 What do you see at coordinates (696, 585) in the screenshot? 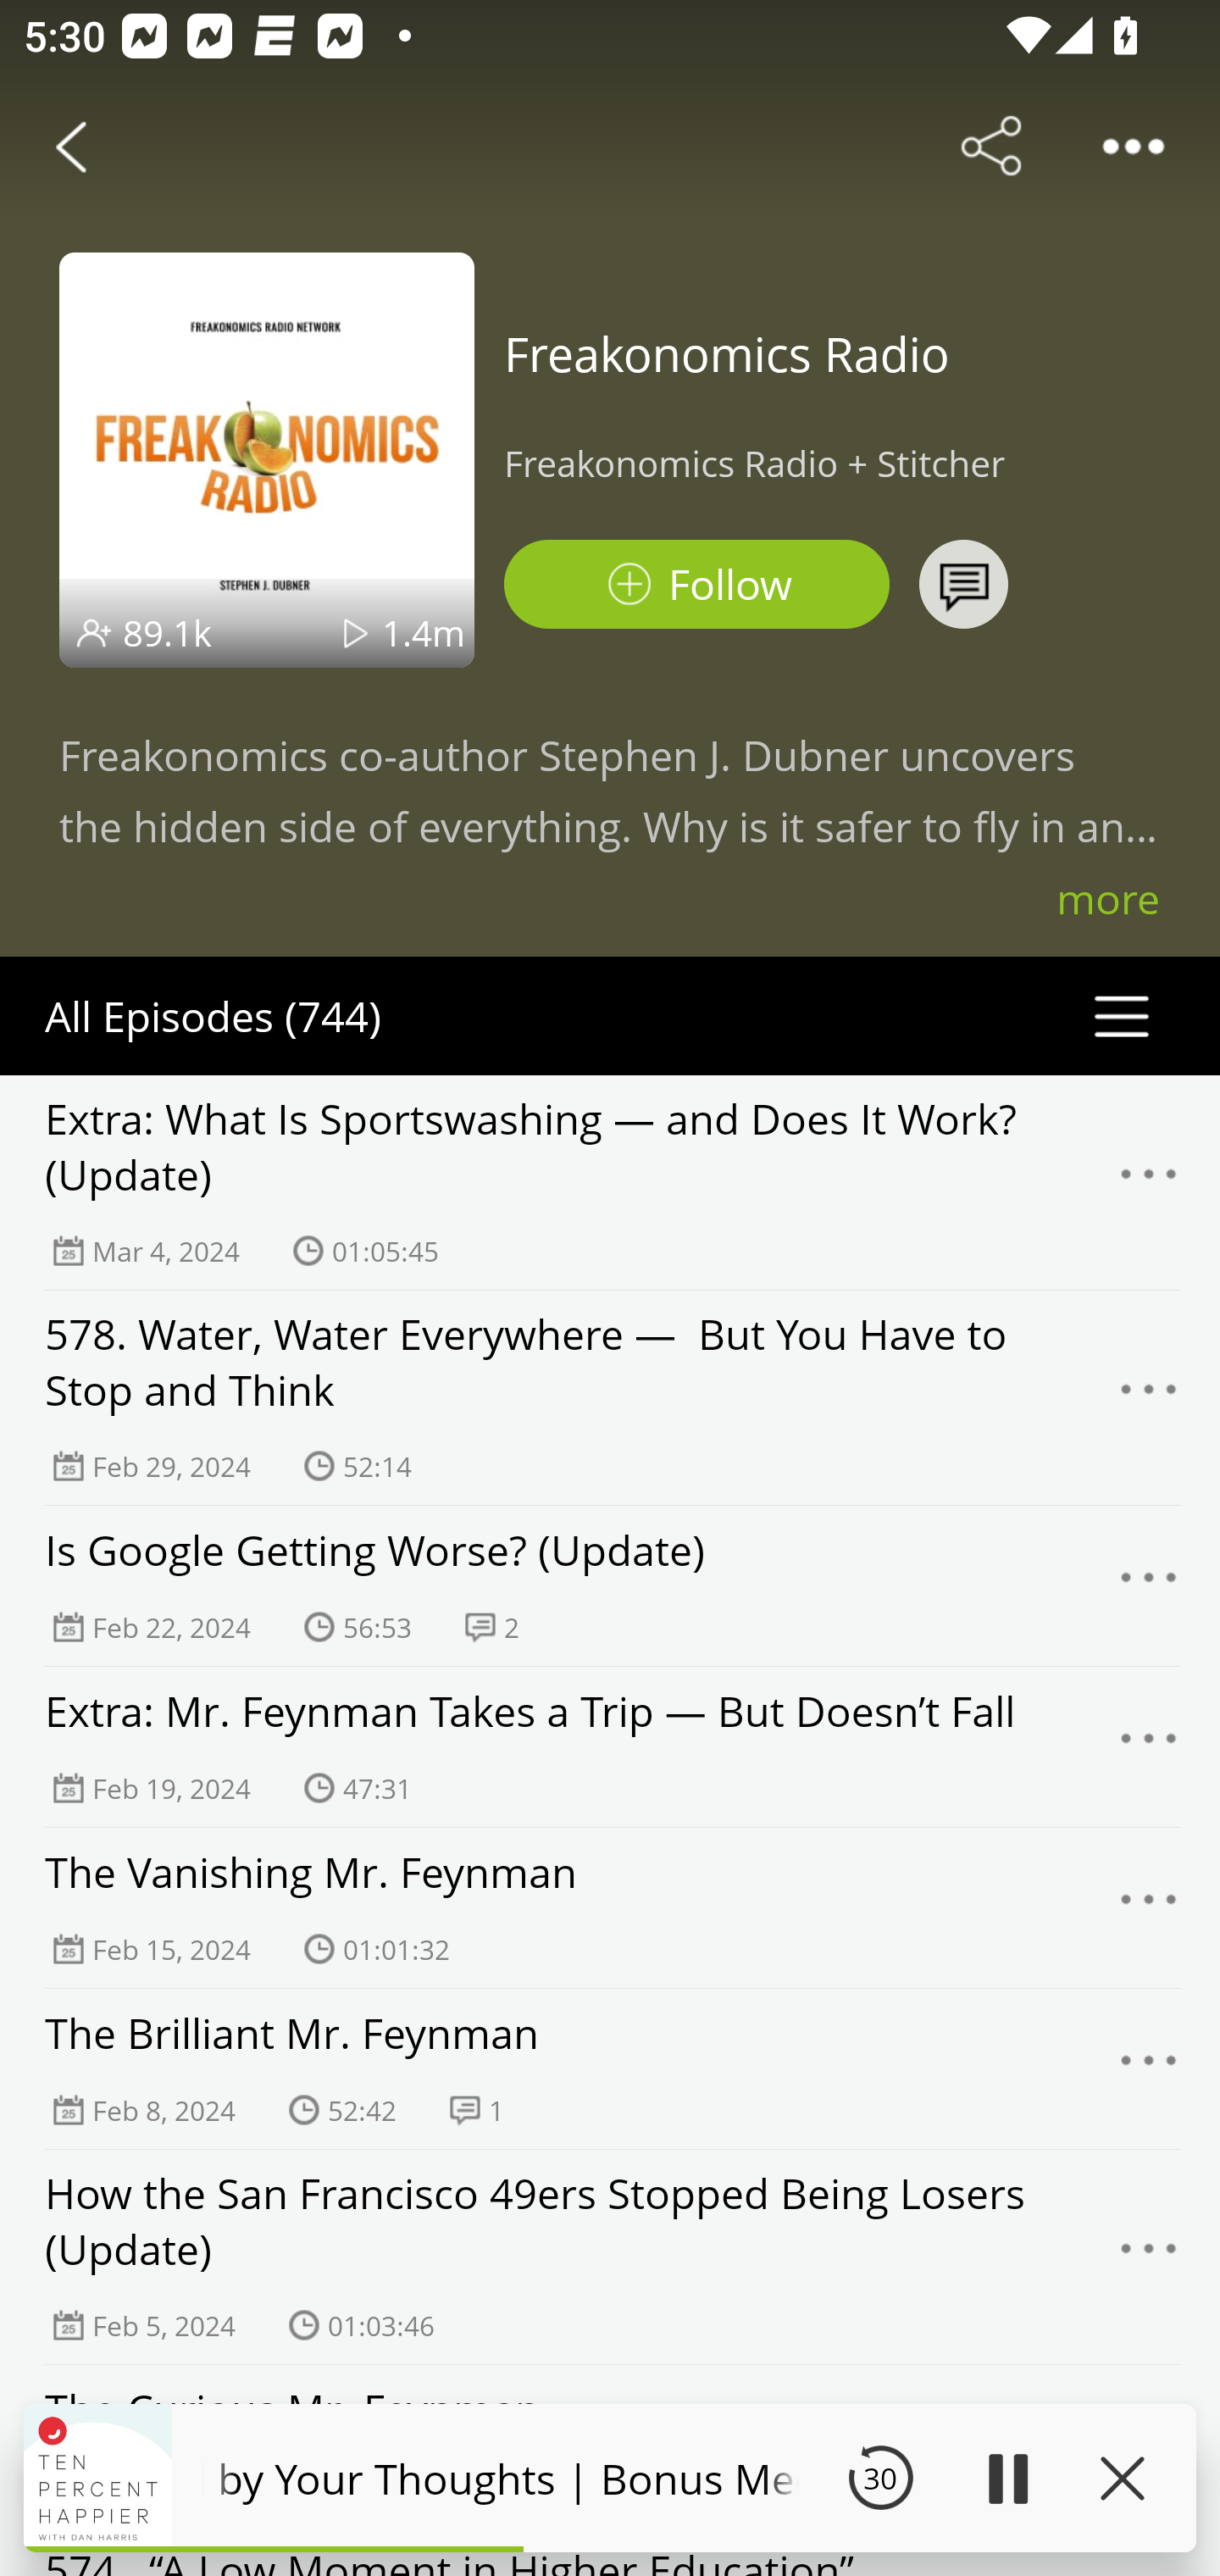
I see `Podbean Follow` at bounding box center [696, 585].